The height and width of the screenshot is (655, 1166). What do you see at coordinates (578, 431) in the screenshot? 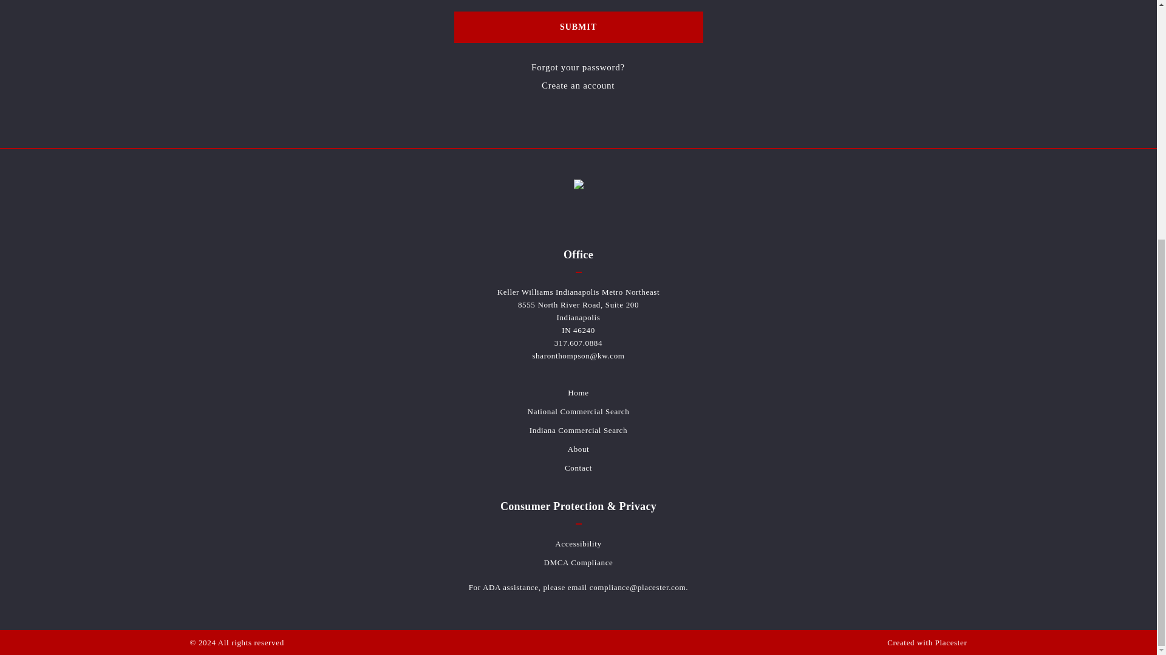
I see `Indiana Commercial Search` at bounding box center [578, 431].